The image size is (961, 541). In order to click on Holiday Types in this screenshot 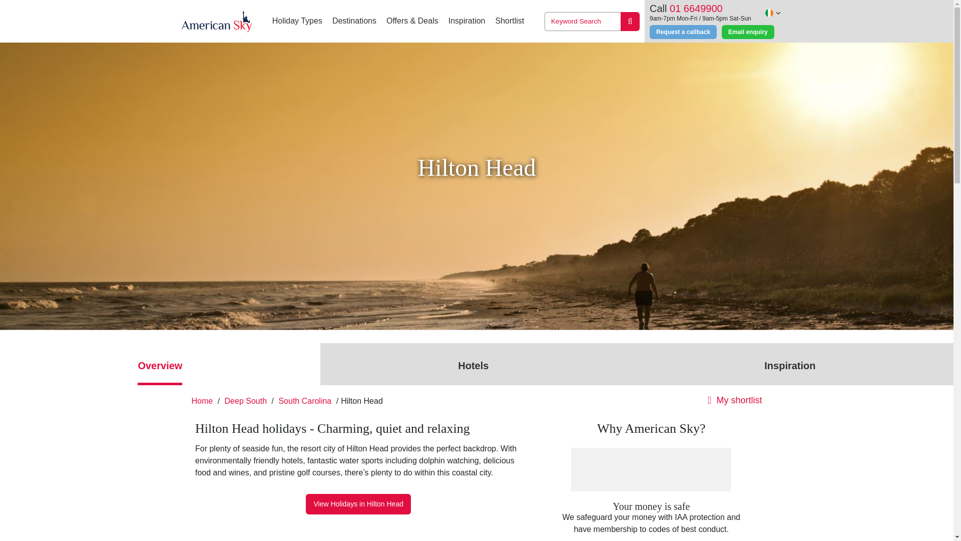, I will do `click(297, 21)`.